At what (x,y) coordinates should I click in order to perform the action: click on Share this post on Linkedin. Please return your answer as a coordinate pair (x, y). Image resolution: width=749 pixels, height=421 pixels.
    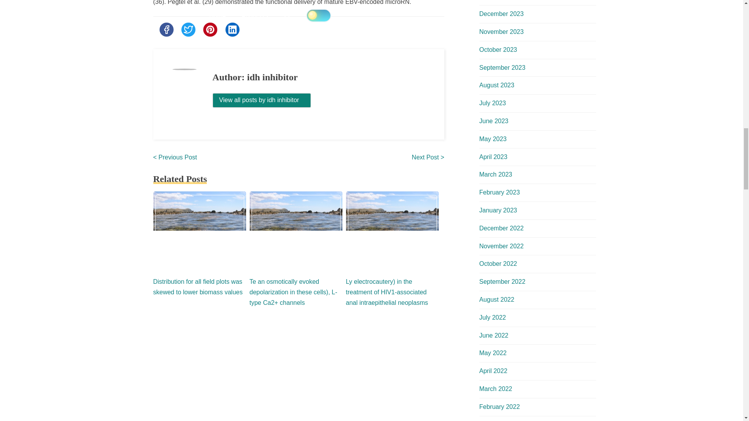
    Looking at the image, I should click on (233, 30).